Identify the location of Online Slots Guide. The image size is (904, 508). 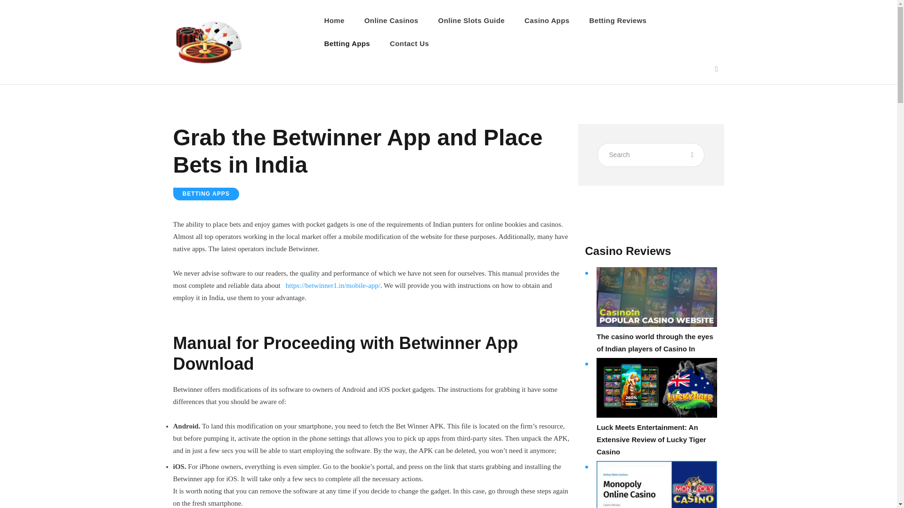
(471, 21).